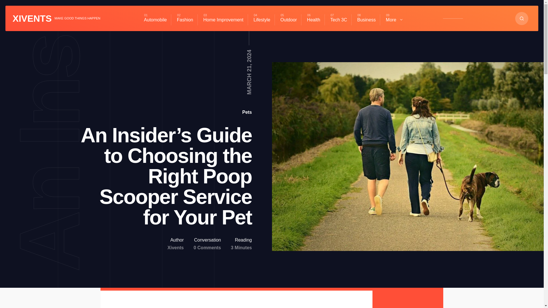 The width and height of the screenshot is (548, 308). I want to click on Lifestyle, so click(262, 19).